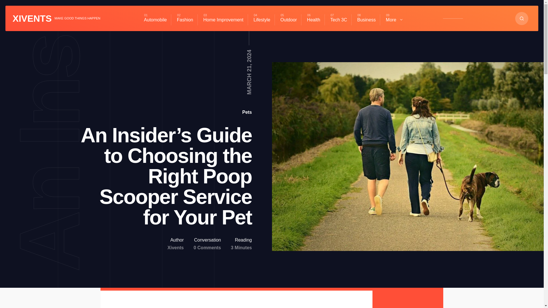 The width and height of the screenshot is (548, 308). I want to click on Lifestyle, so click(262, 19).